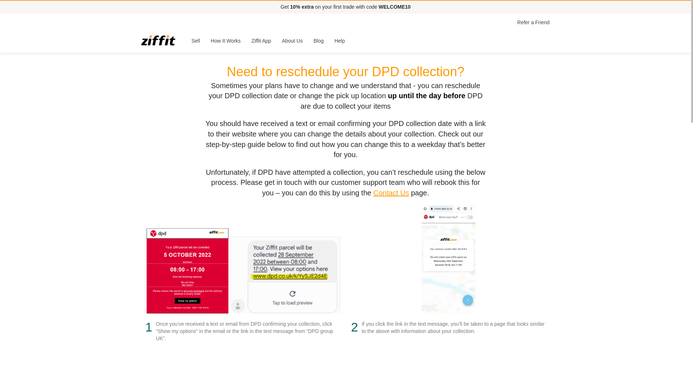 This screenshot has width=693, height=390. What do you see at coordinates (391, 193) in the screenshot?
I see `Contact Us` at bounding box center [391, 193].